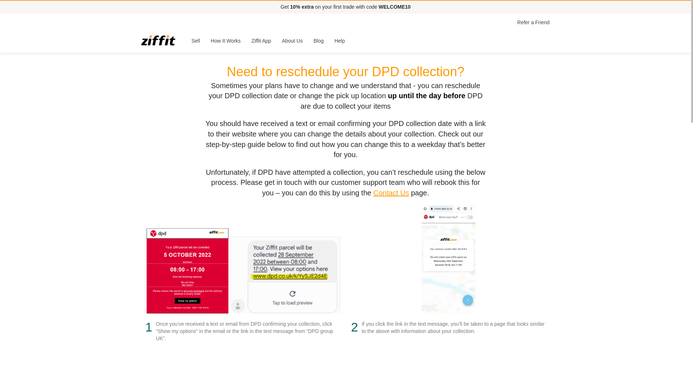 This screenshot has width=693, height=390. What do you see at coordinates (391, 193) in the screenshot?
I see `Contact Us` at bounding box center [391, 193].